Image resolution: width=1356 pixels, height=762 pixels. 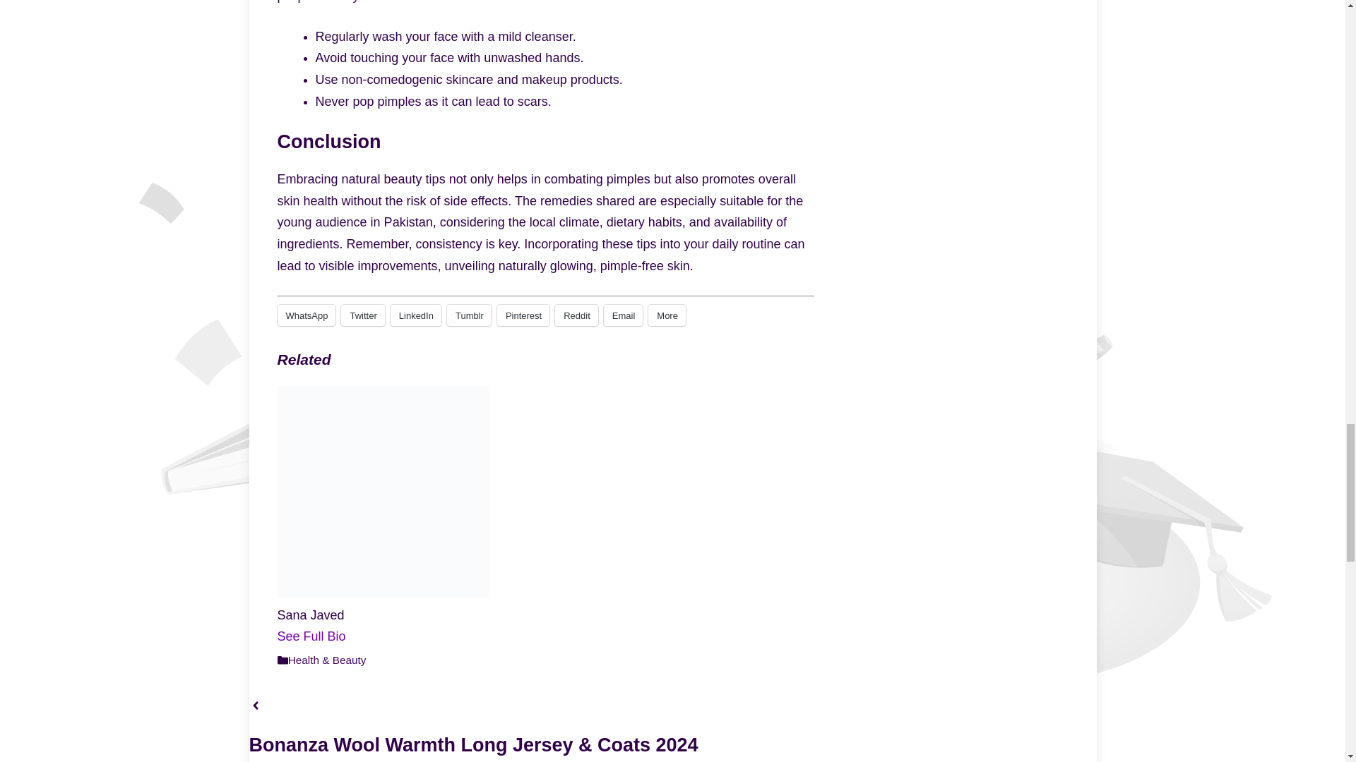 I want to click on Tumblr, so click(x=469, y=315).